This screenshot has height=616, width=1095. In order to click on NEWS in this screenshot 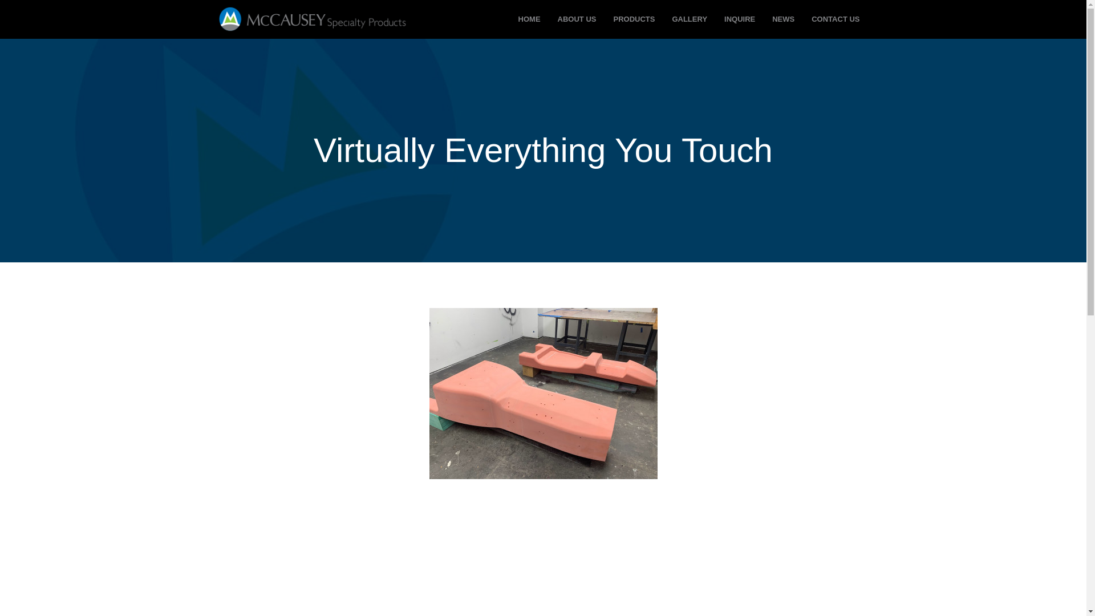, I will do `click(782, 19)`.